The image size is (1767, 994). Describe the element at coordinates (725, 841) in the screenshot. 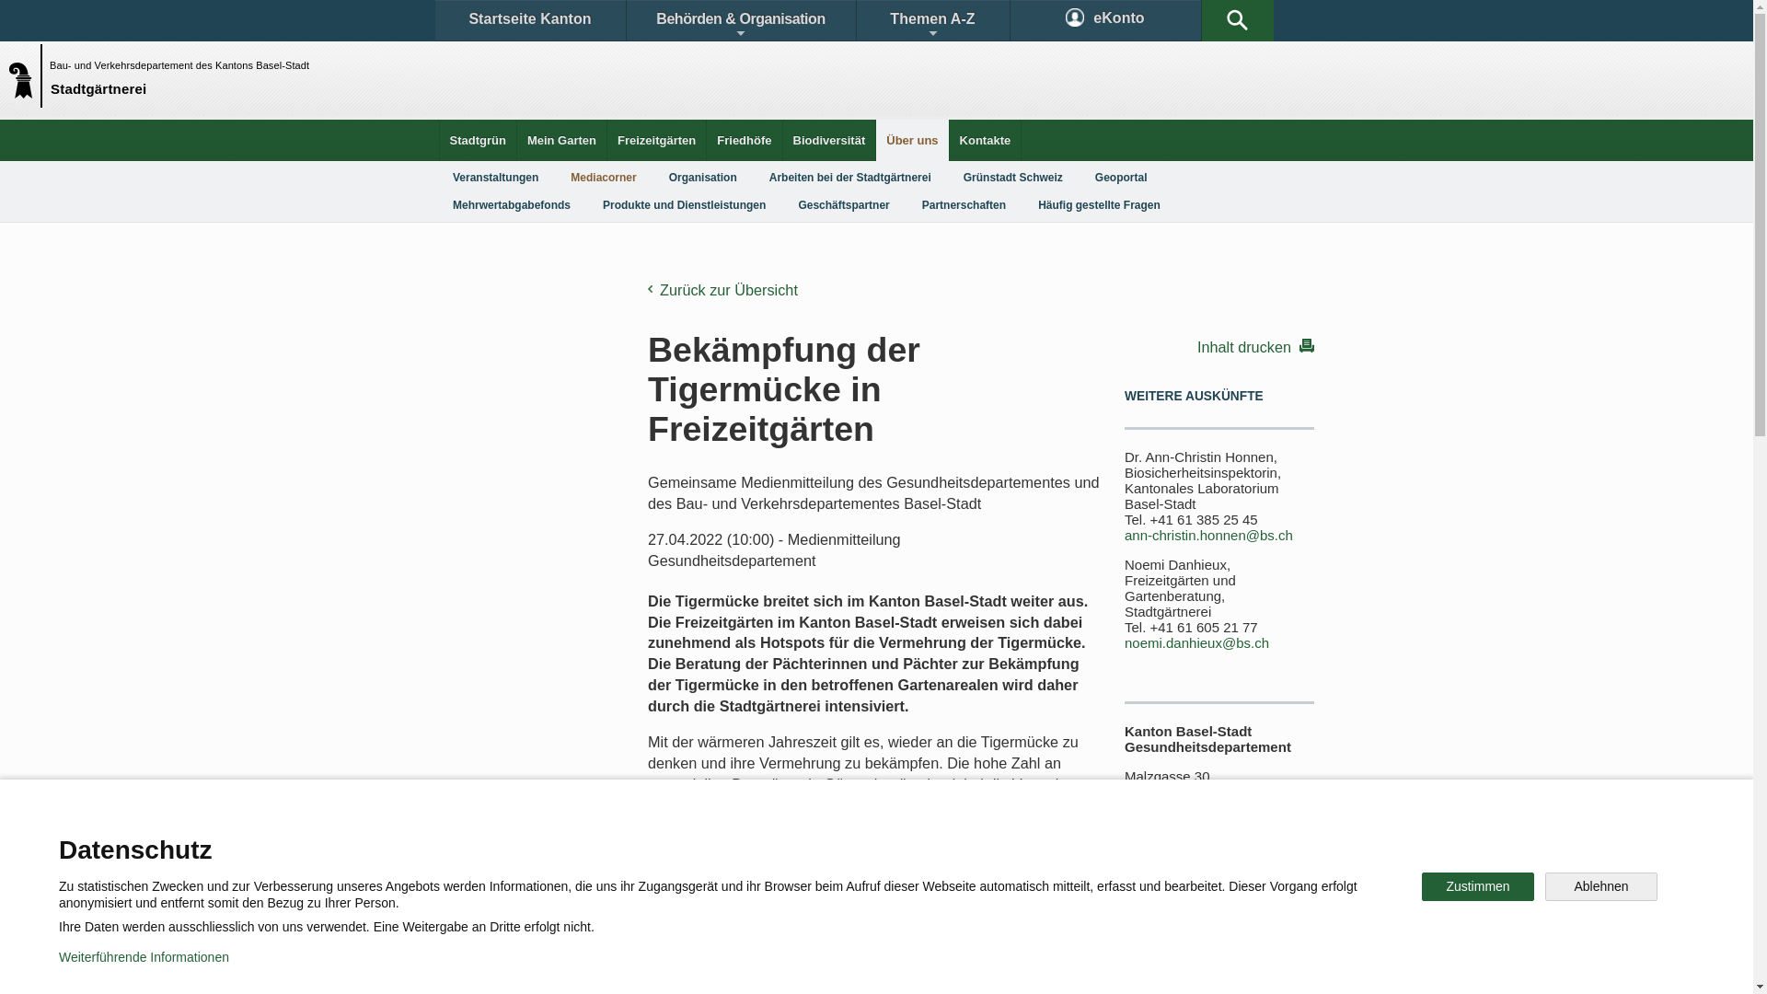

I see `Gesetze` at that location.